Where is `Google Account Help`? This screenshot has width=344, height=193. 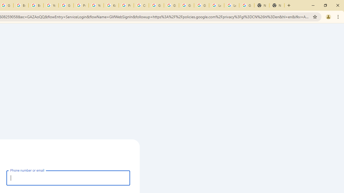 Google Account Help is located at coordinates (66, 5).